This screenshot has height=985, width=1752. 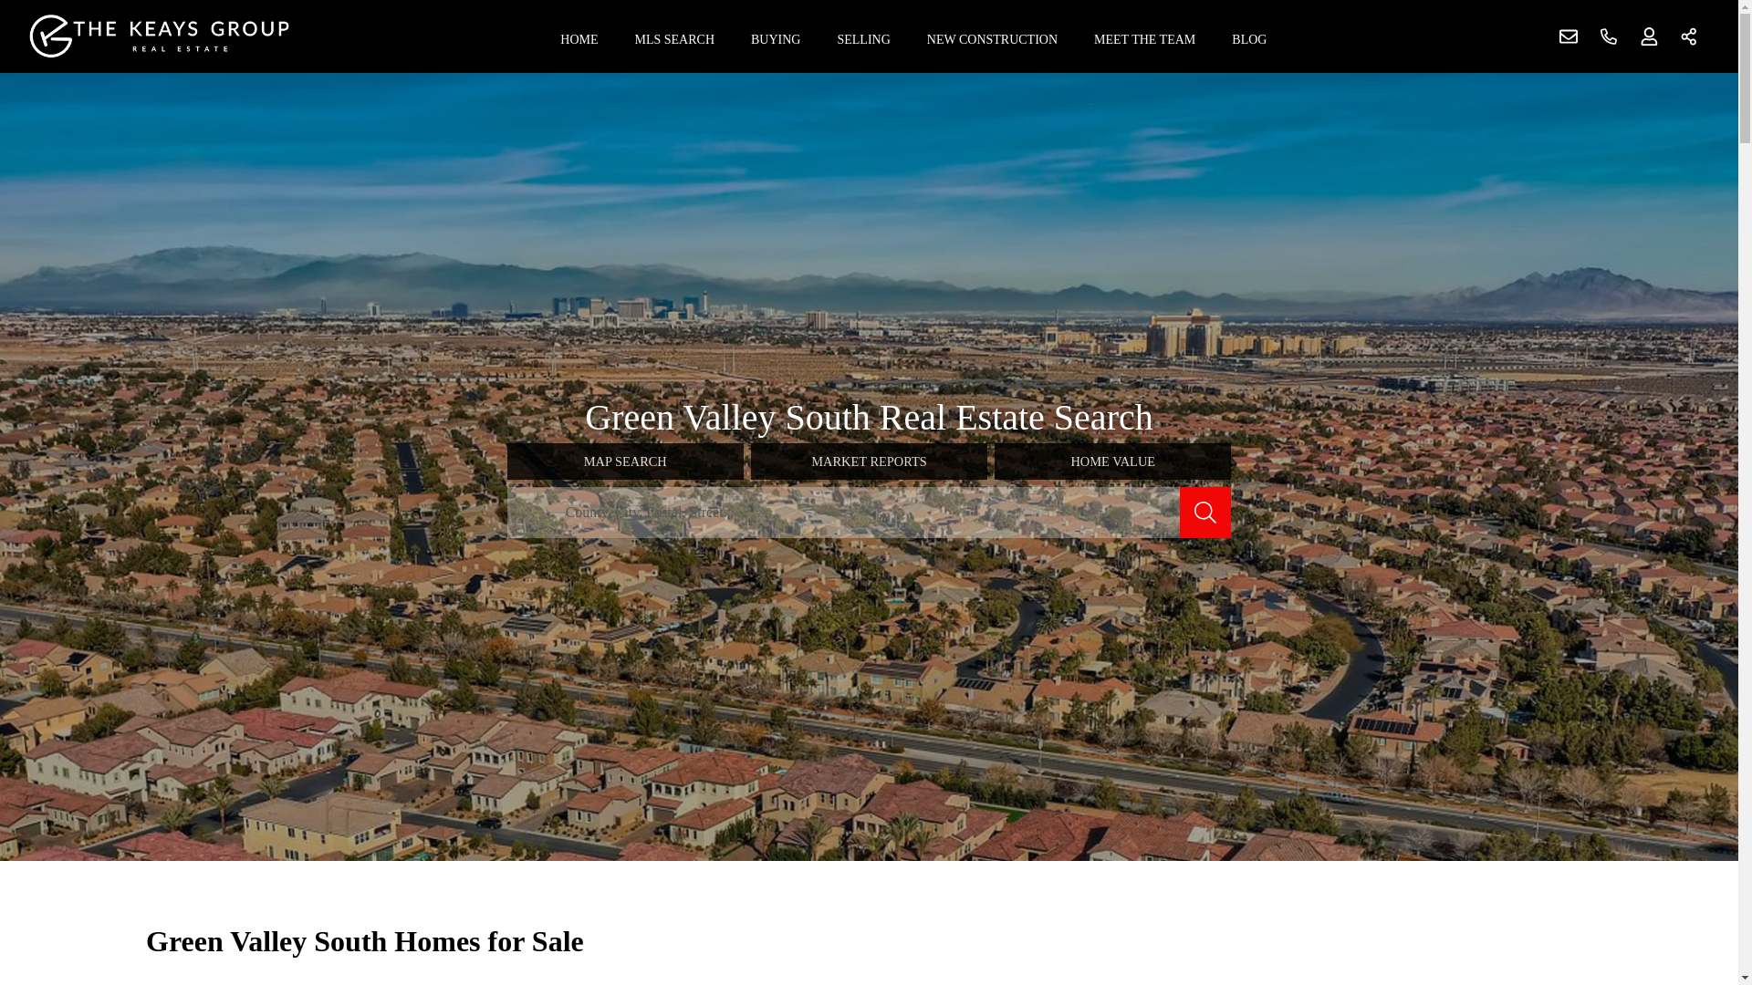 I want to click on MLS SEARCH, so click(x=675, y=36).